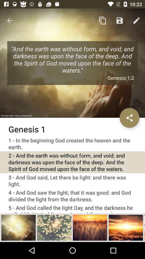  I want to click on chapter selection, so click(90, 227).